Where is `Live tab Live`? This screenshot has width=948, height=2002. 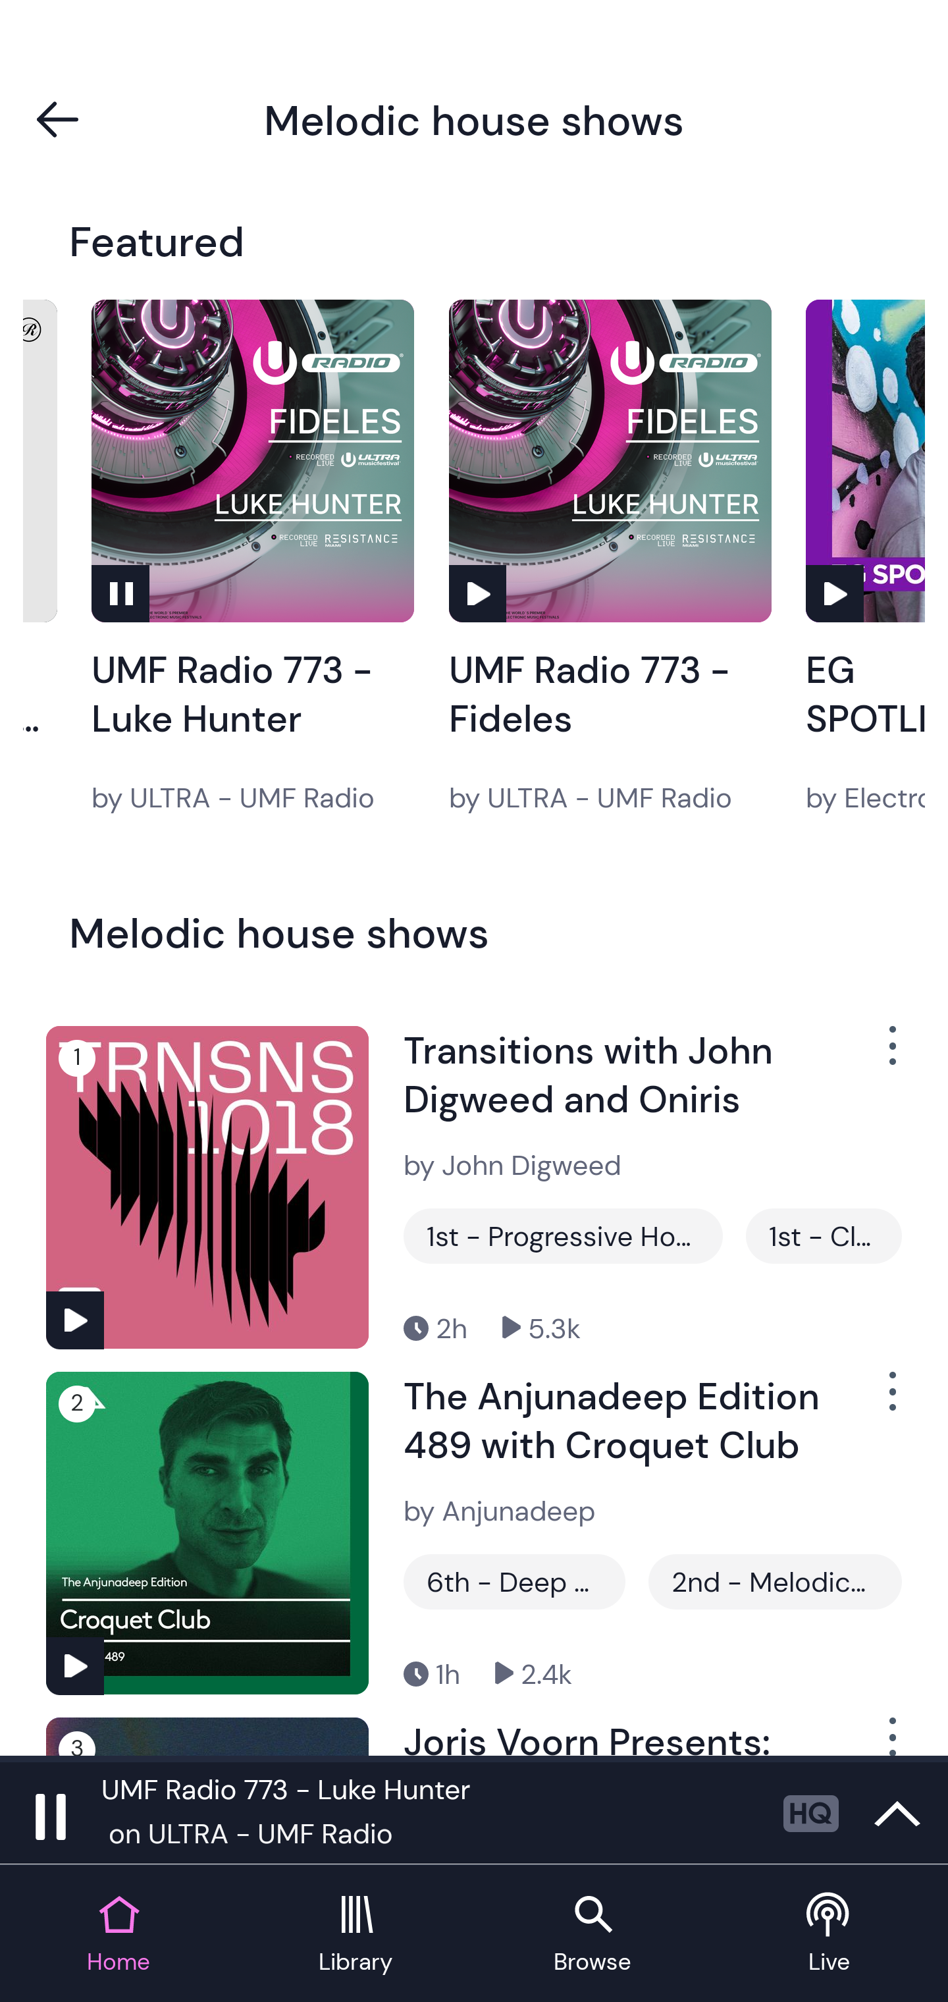 Live tab Live is located at coordinates (829, 1935).